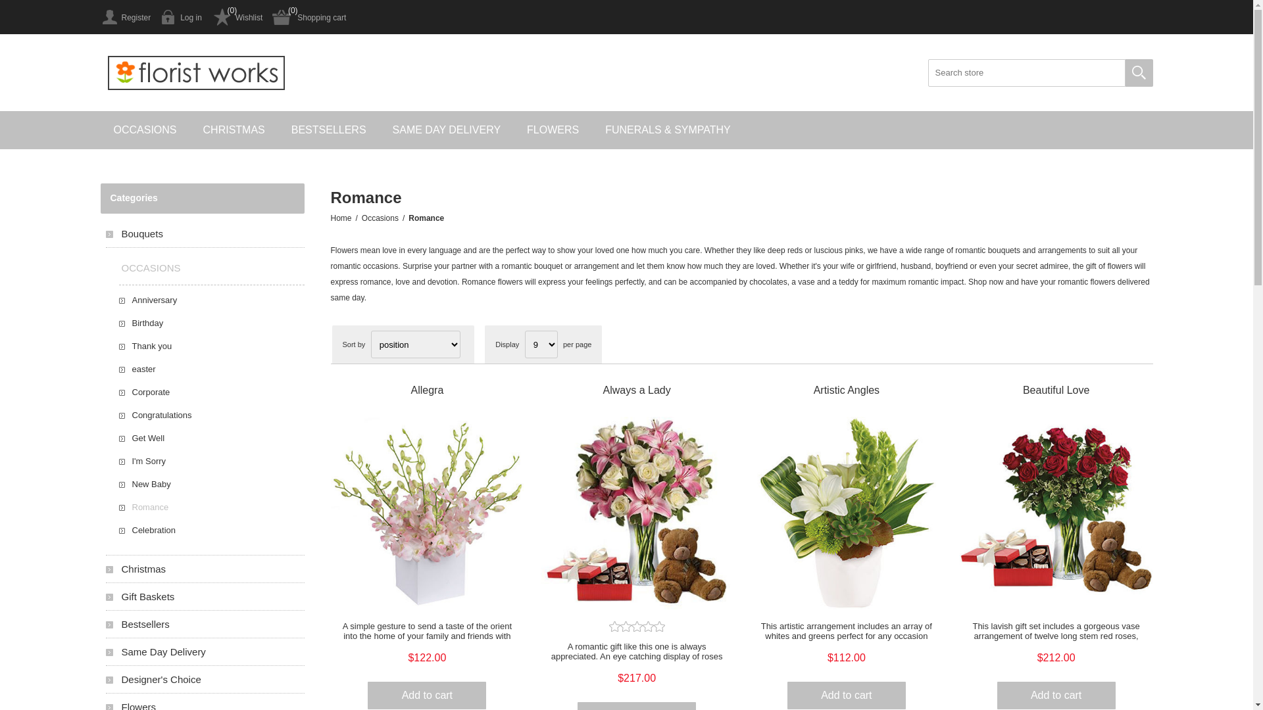 This screenshot has height=710, width=1263. What do you see at coordinates (211, 346) in the screenshot?
I see `Thank you` at bounding box center [211, 346].